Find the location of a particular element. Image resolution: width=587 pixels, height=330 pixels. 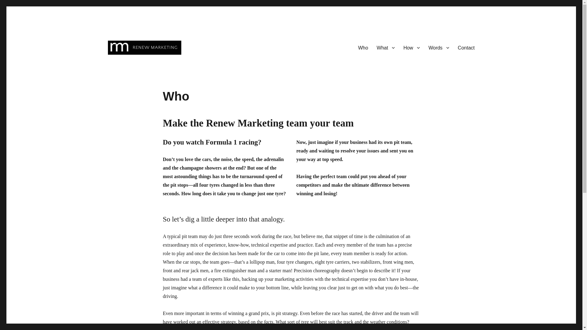

Words is located at coordinates (438, 48).